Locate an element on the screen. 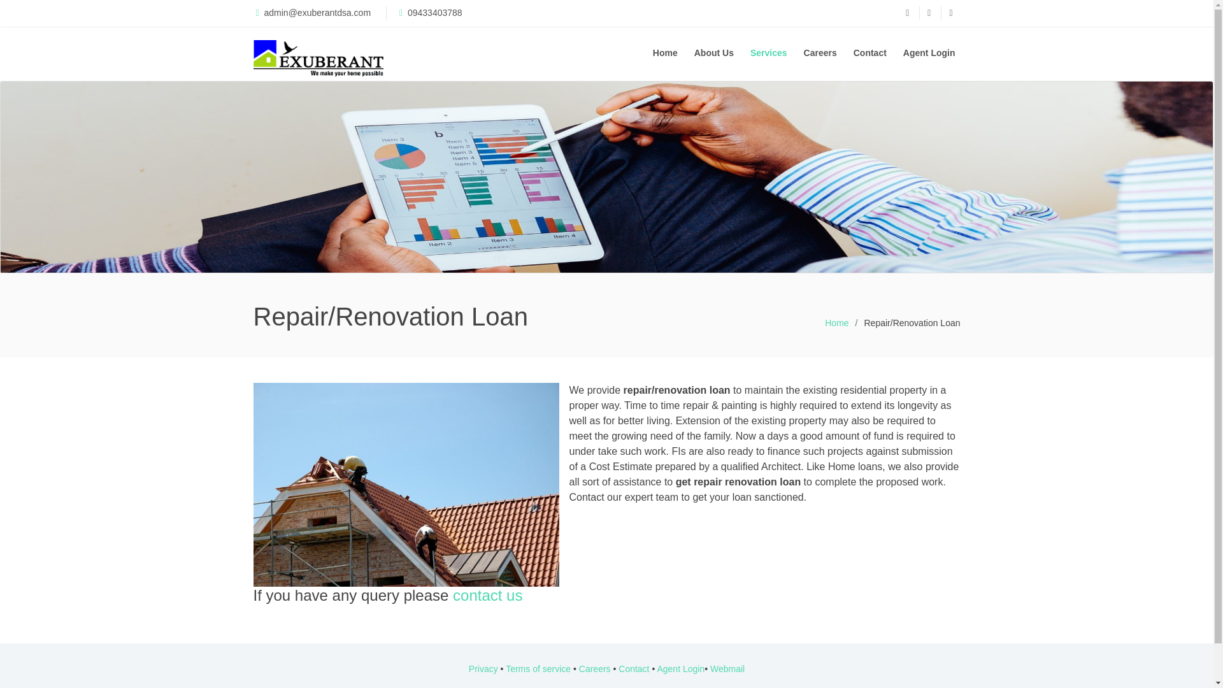 The height and width of the screenshot is (688, 1223). Agent Login is located at coordinates (680, 669).